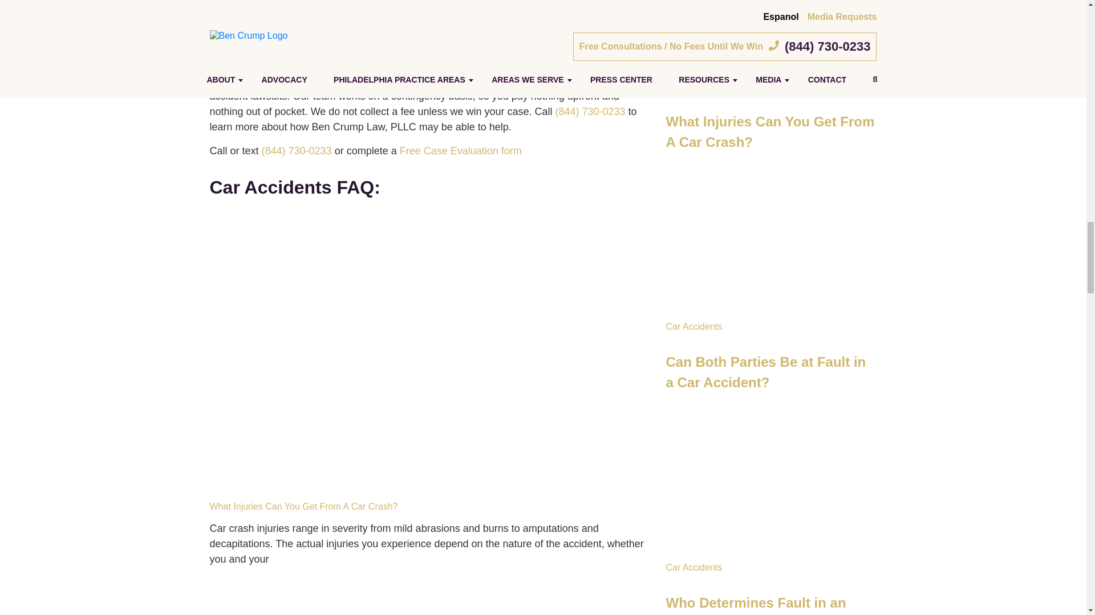 Image resolution: width=1095 pixels, height=615 pixels. What do you see at coordinates (771, 206) in the screenshot?
I see `What Injuries Can You Get From A Car Crash?` at bounding box center [771, 206].